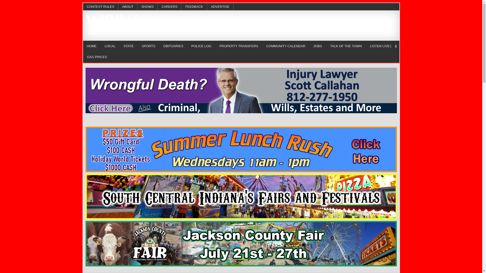  Describe the element at coordinates (92, 46) in the screenshot. I see `HOME` at that location.